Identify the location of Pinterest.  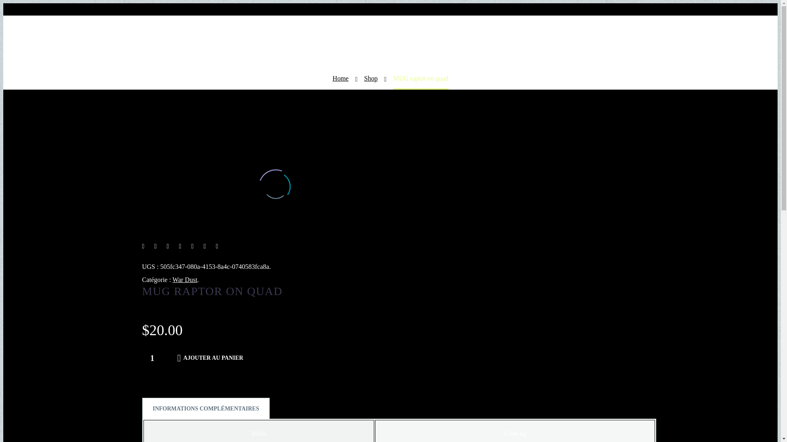
(180, 246).